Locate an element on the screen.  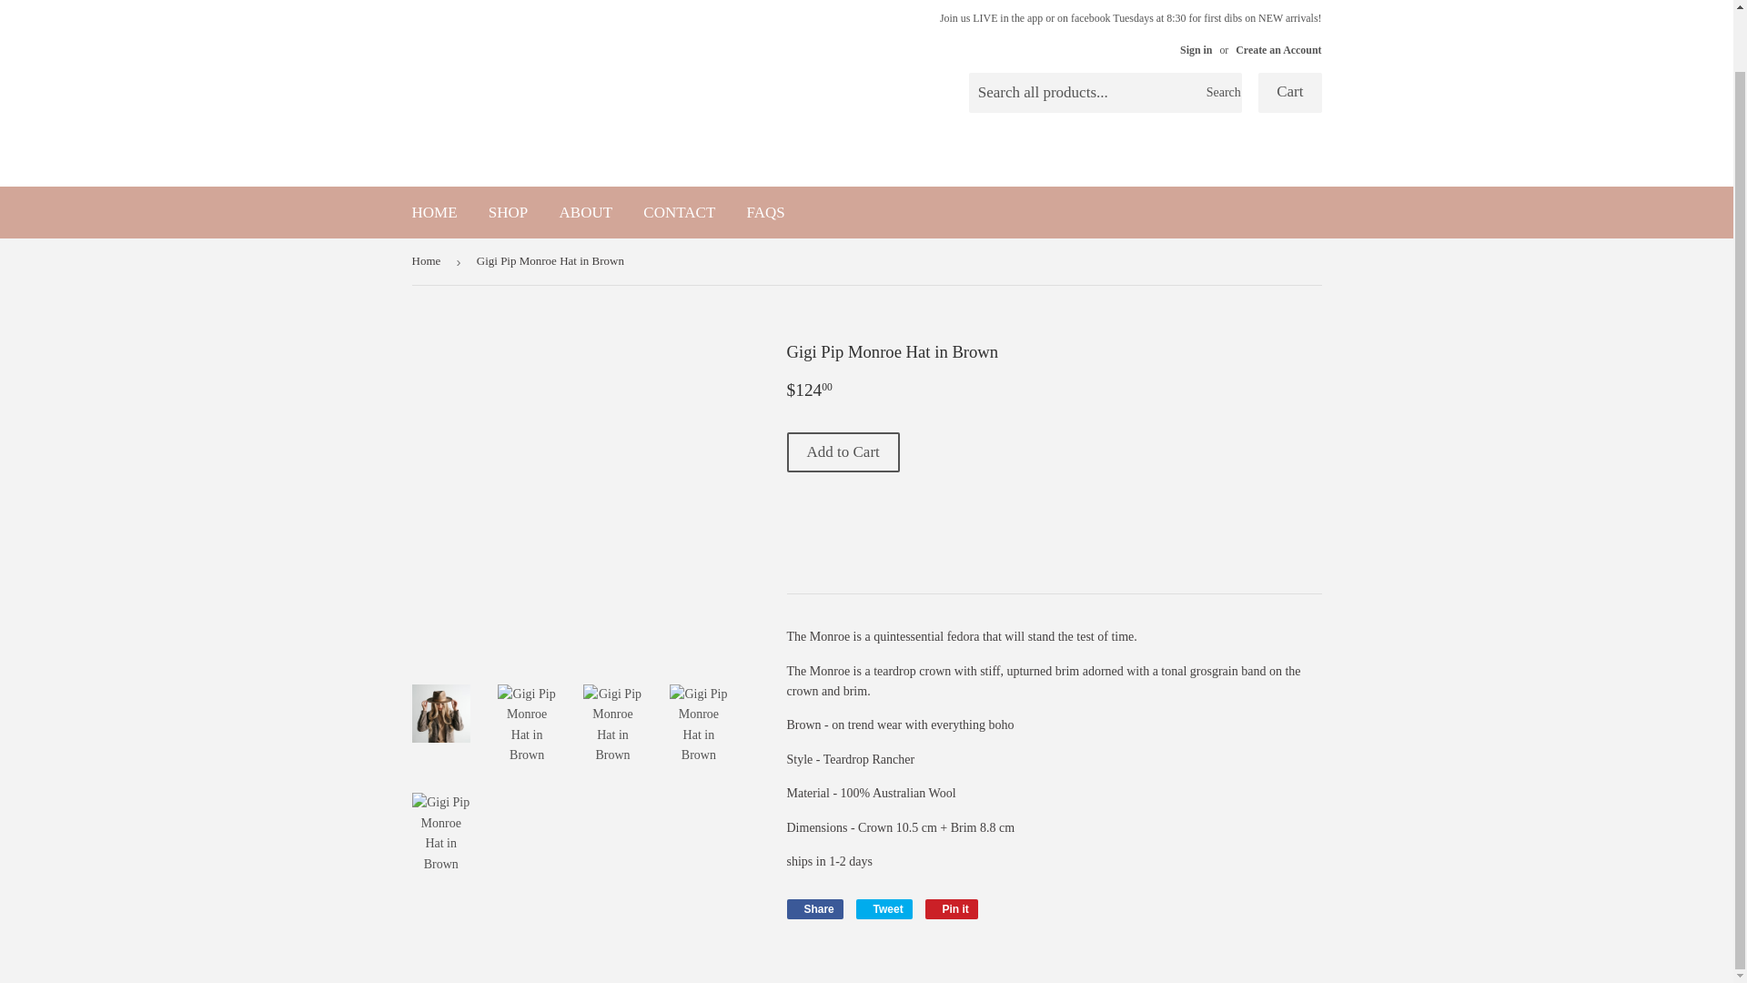
Share on Facebook is located at coordinates (813, 908).